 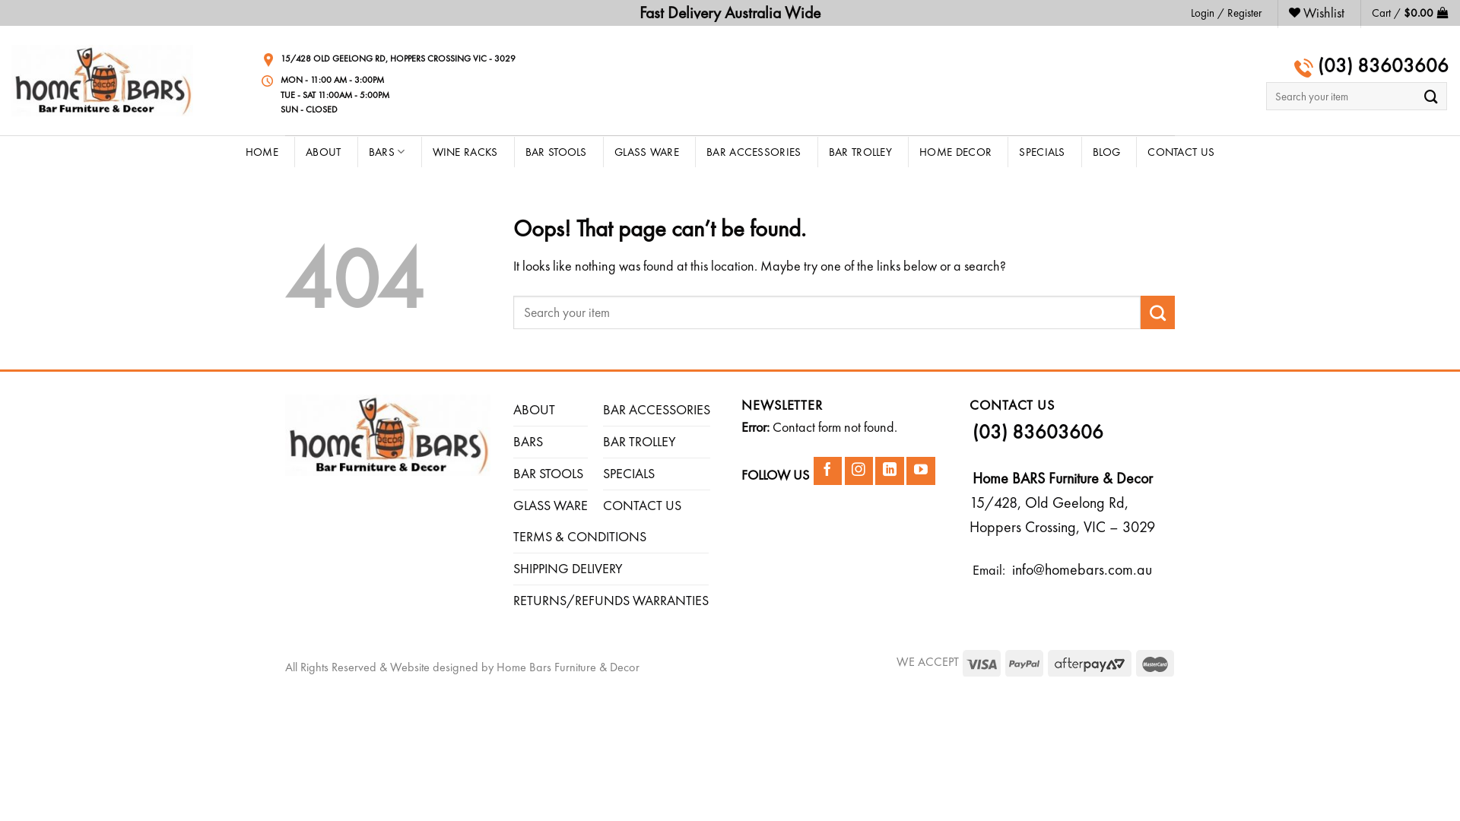 What do you see at coordinates (324, 152) in the screenshot?
I see `ABOUT` at bounding box center [324, 152].